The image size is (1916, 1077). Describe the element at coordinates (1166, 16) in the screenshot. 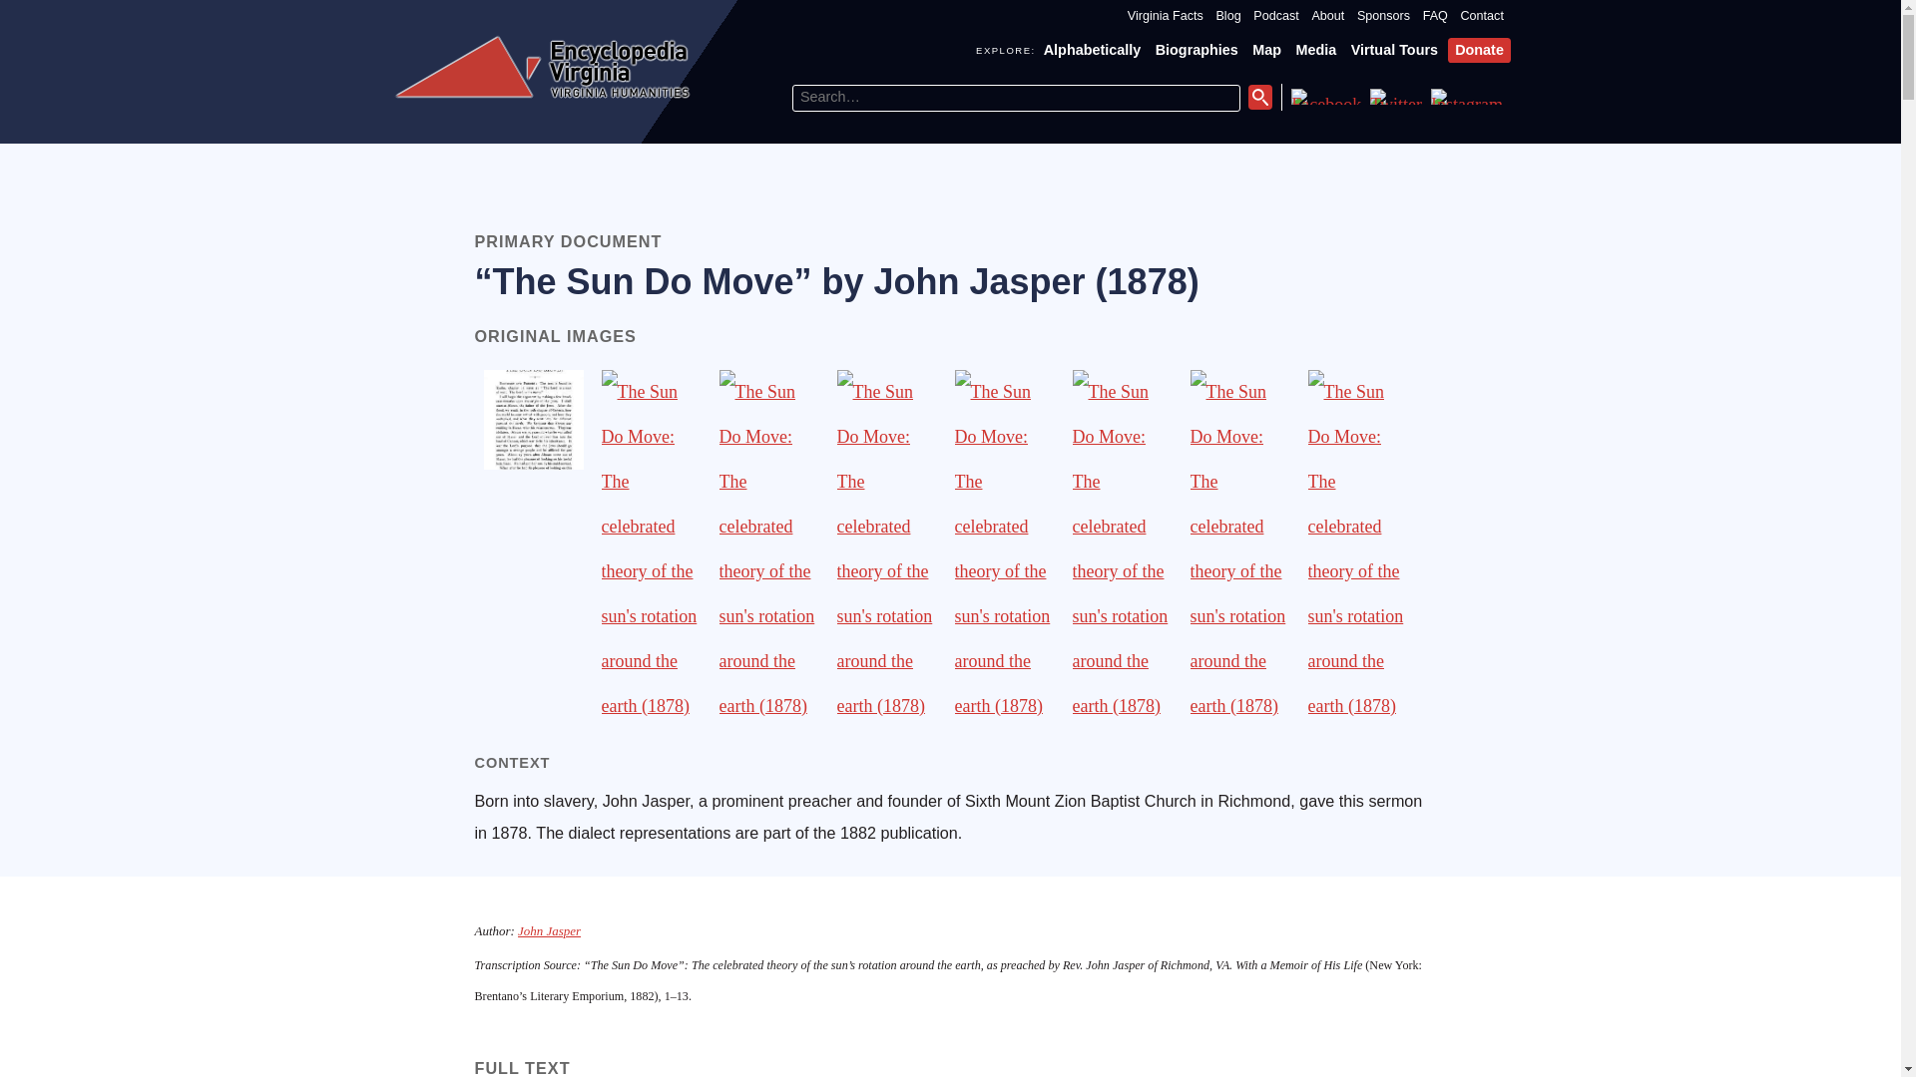

I see `Virginia Facts` at that location.